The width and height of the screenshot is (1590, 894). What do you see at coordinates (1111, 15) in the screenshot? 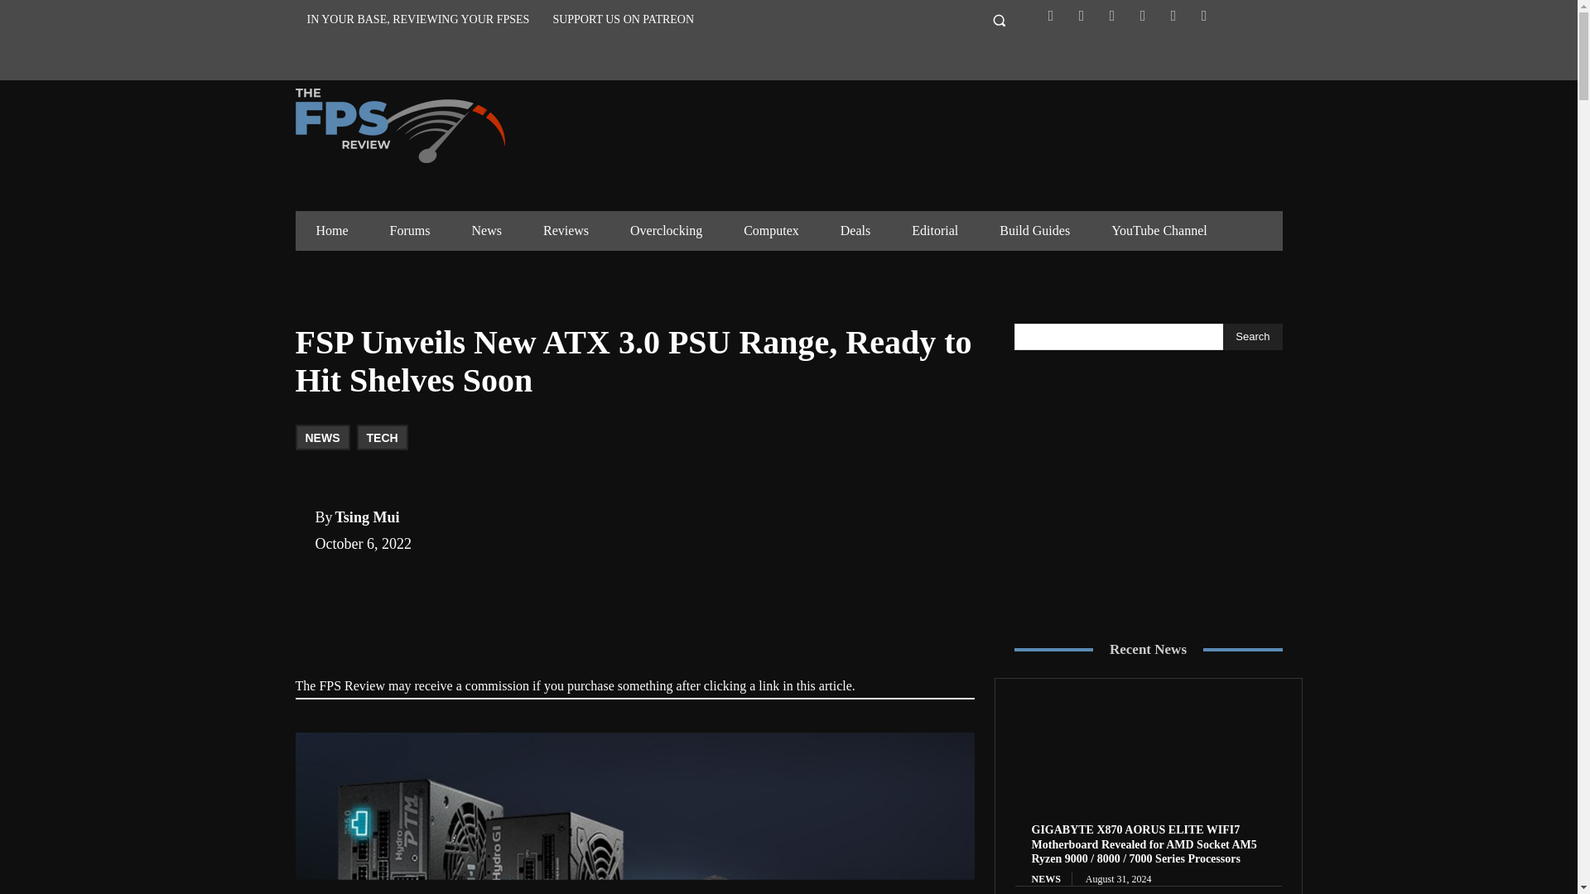
I see `Instagram` at bounding box center [1111, 15].